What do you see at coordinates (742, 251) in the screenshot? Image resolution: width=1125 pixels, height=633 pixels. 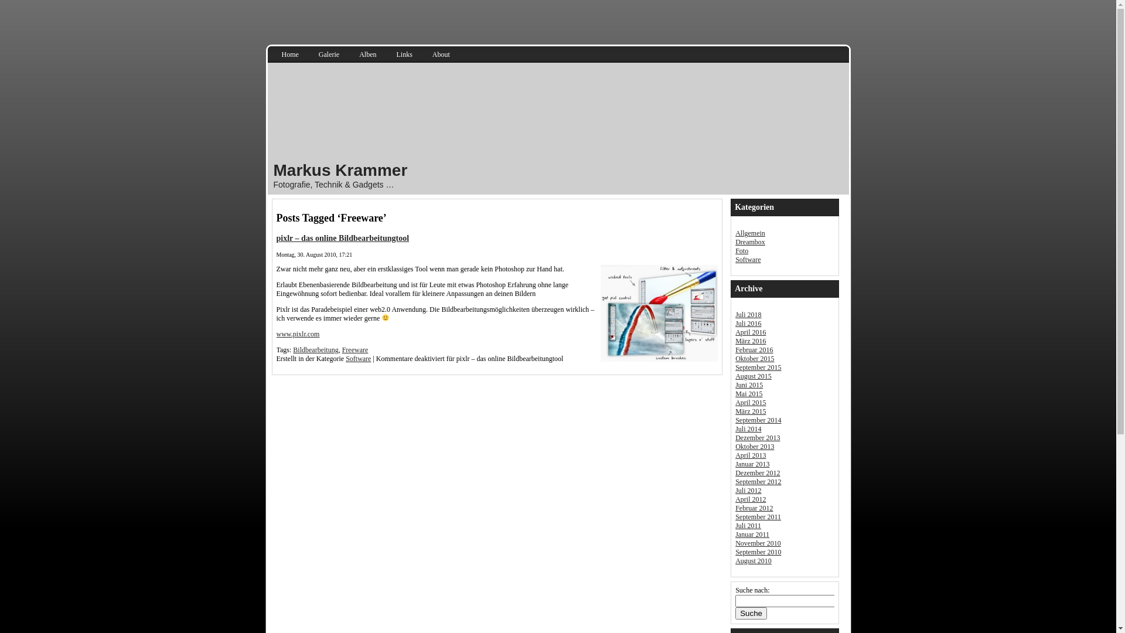 I see `Foto` at bounding box center [742, 251].